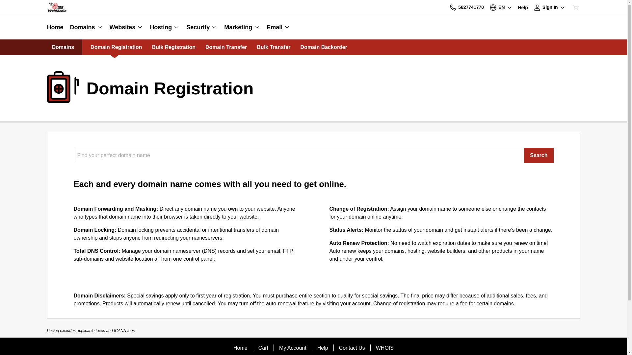  What do you see at coordinates (242, 27) in the screenshot?
I see `Marketing` at bounding box center [242, 27].